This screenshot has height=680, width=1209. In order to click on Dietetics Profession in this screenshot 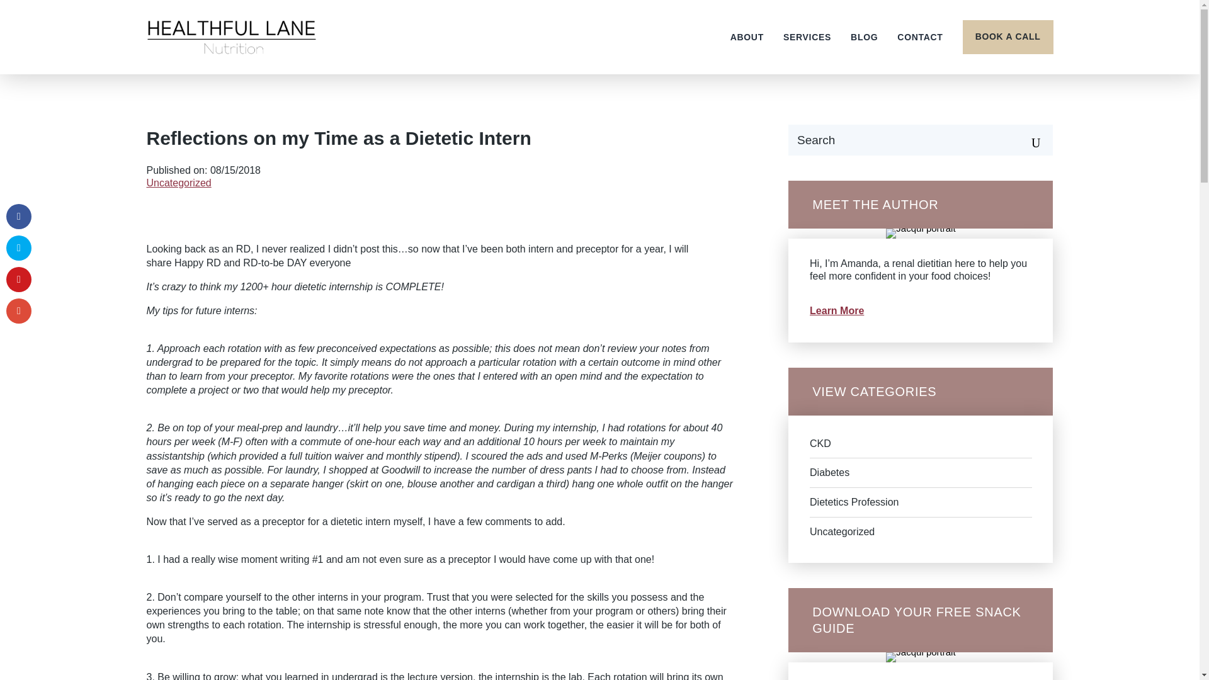, I will do `click(854, 502)`.